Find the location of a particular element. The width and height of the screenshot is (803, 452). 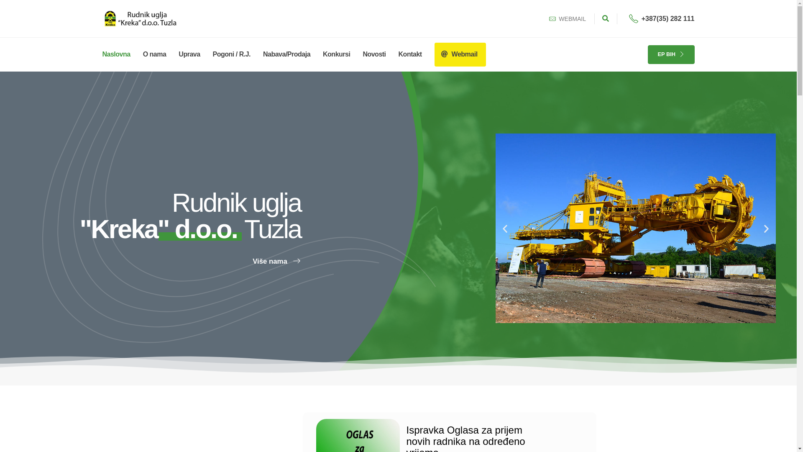

WEBMAIL is located at coordinates (567, 19).